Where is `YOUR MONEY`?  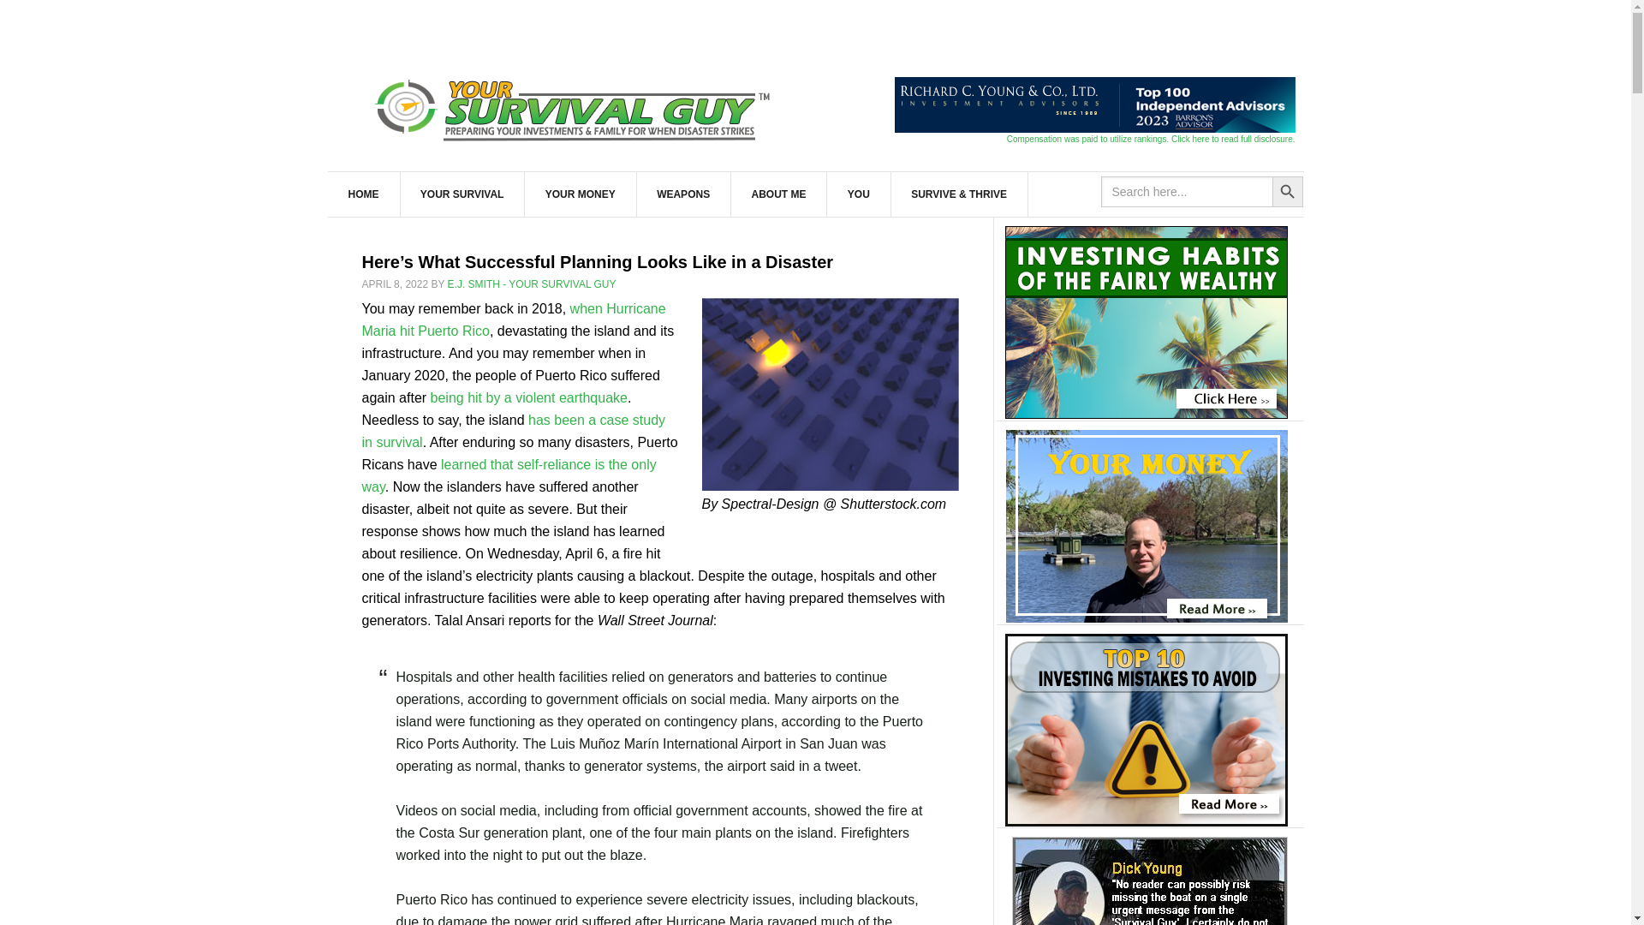 YOUR MONEY is located at coordinates (581, 194).